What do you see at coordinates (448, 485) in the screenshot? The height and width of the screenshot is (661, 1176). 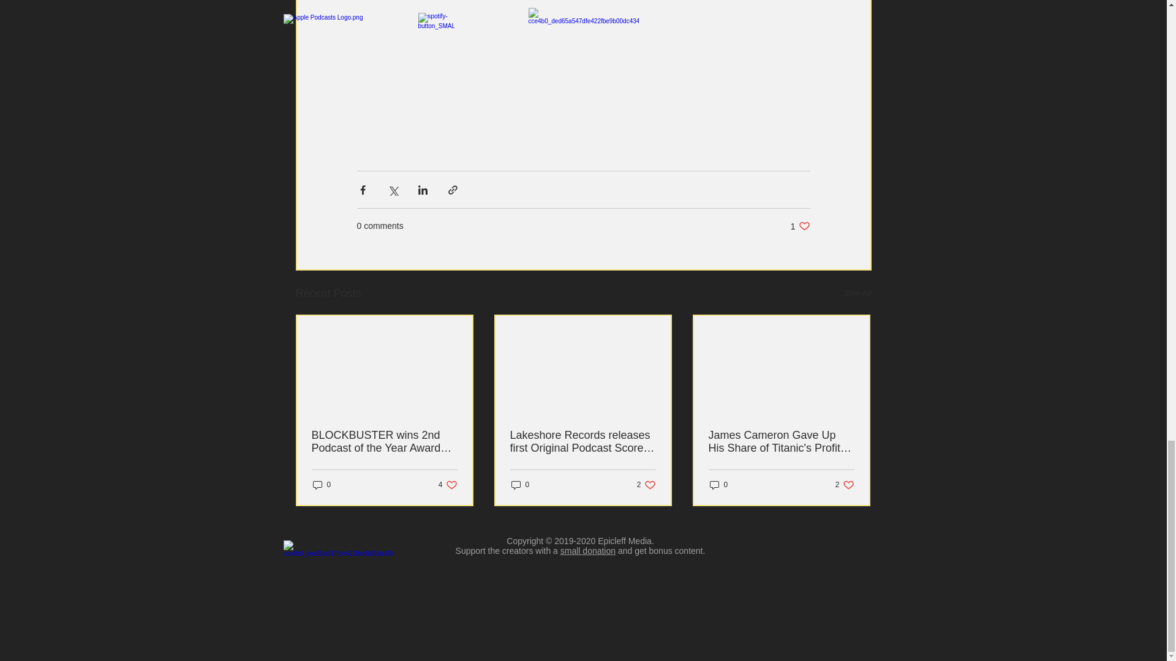 I see `0` at bounding box center [448, 485].